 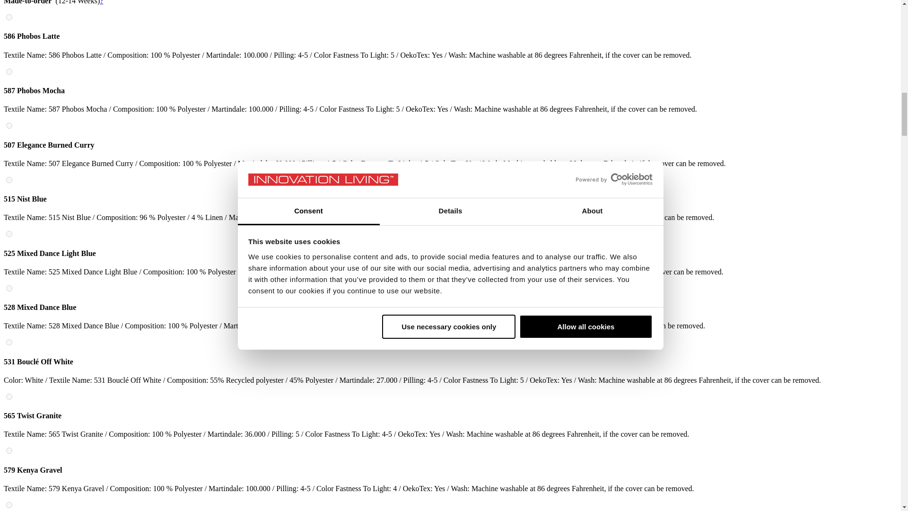 I want to click on variant-PROD1158, so click(x=9, y=504).